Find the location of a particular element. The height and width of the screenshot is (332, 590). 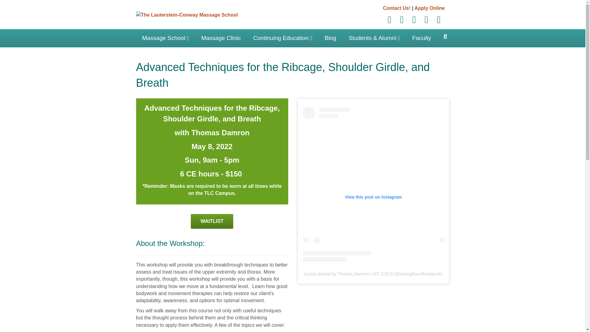

Massage School is located at coordinates (165, 38).